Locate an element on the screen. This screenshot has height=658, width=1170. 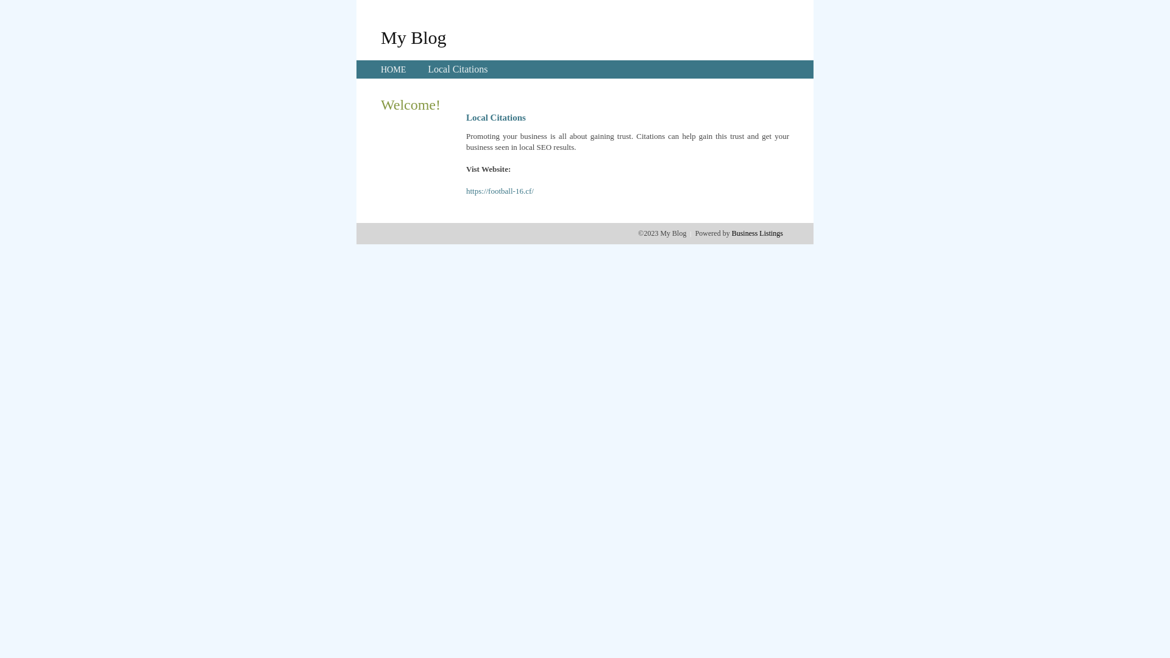
My Blog is located at coordinates (414, 37).